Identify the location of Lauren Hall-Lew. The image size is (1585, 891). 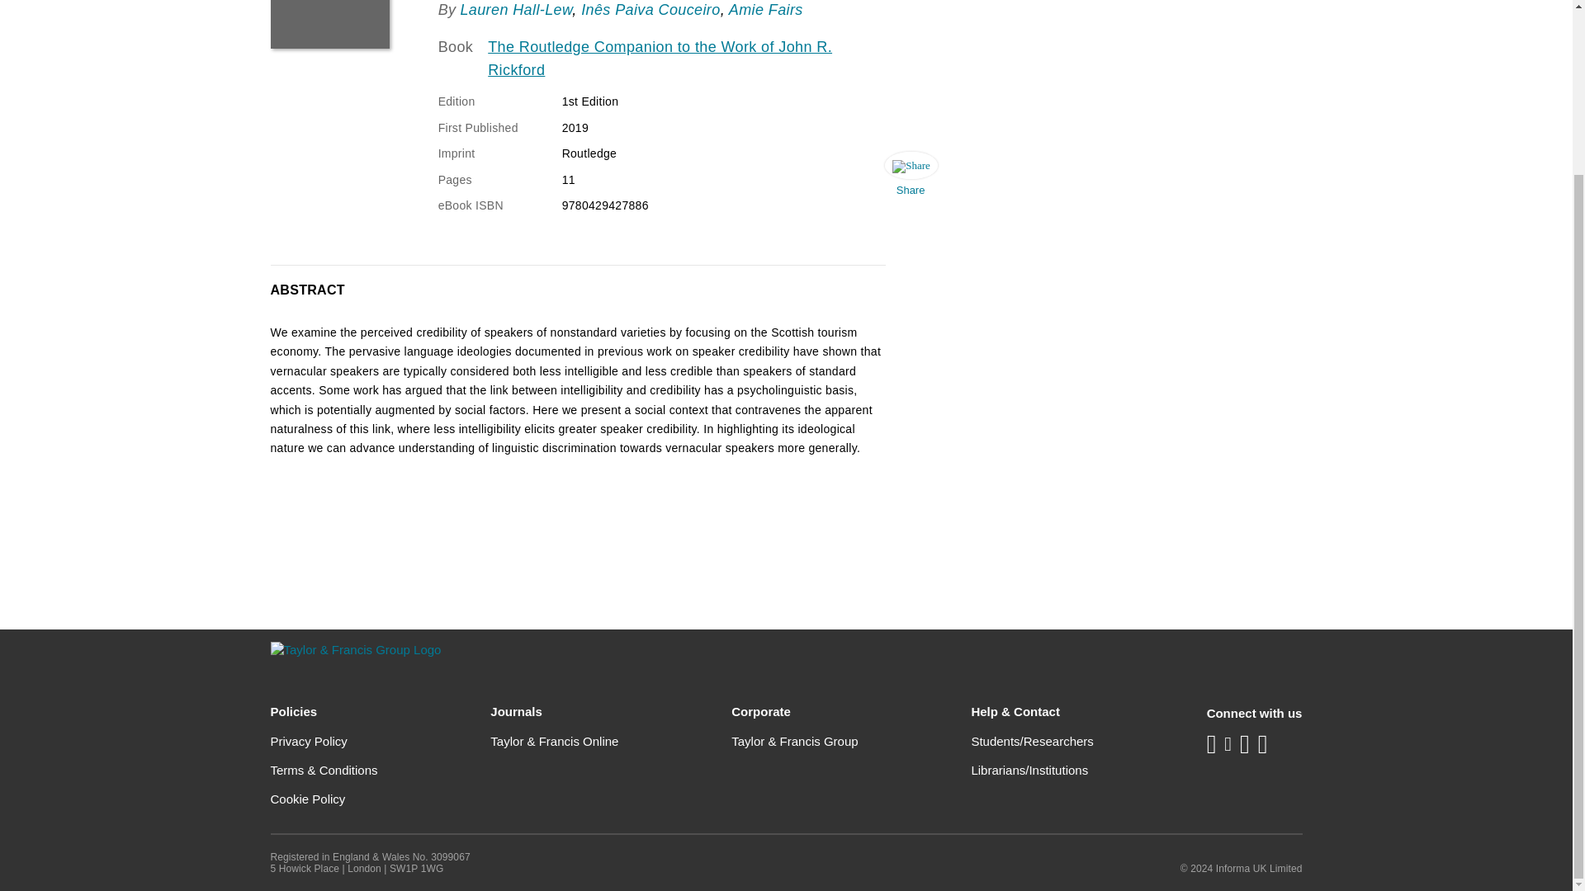
(515, 10).